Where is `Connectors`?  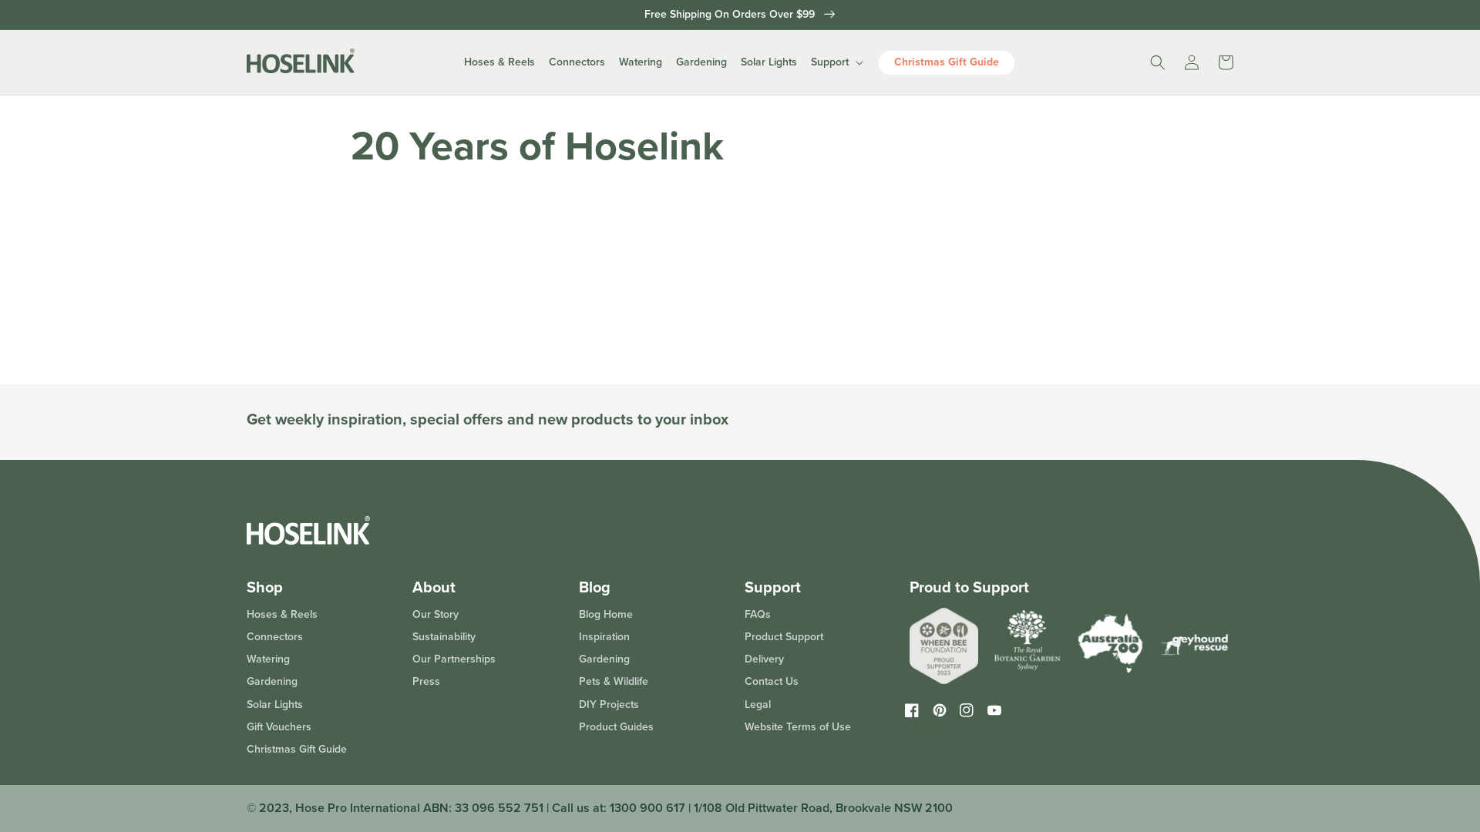
Connectors is located at coordinates (274, 637).